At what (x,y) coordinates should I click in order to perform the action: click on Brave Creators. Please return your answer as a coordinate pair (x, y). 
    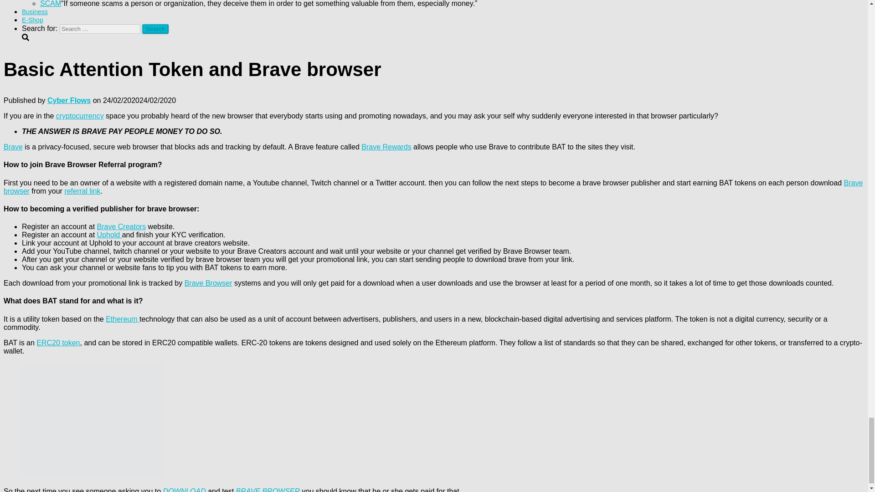
    Looking at the image, I should click on (121, 227).